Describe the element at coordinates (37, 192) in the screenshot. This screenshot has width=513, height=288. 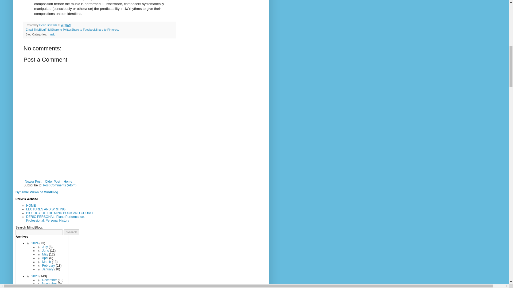
I see `Dynamic Views of MindBlog` at that location.